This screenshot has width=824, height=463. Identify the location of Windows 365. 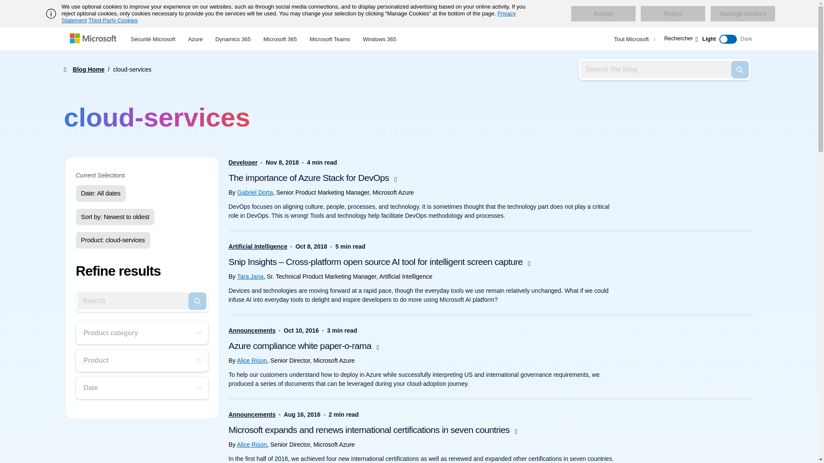
(379, 38).